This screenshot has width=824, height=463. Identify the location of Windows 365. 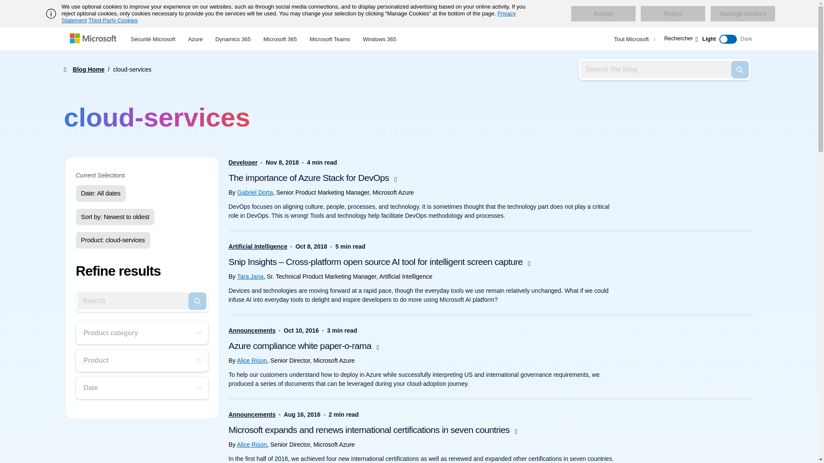
(379, 38).